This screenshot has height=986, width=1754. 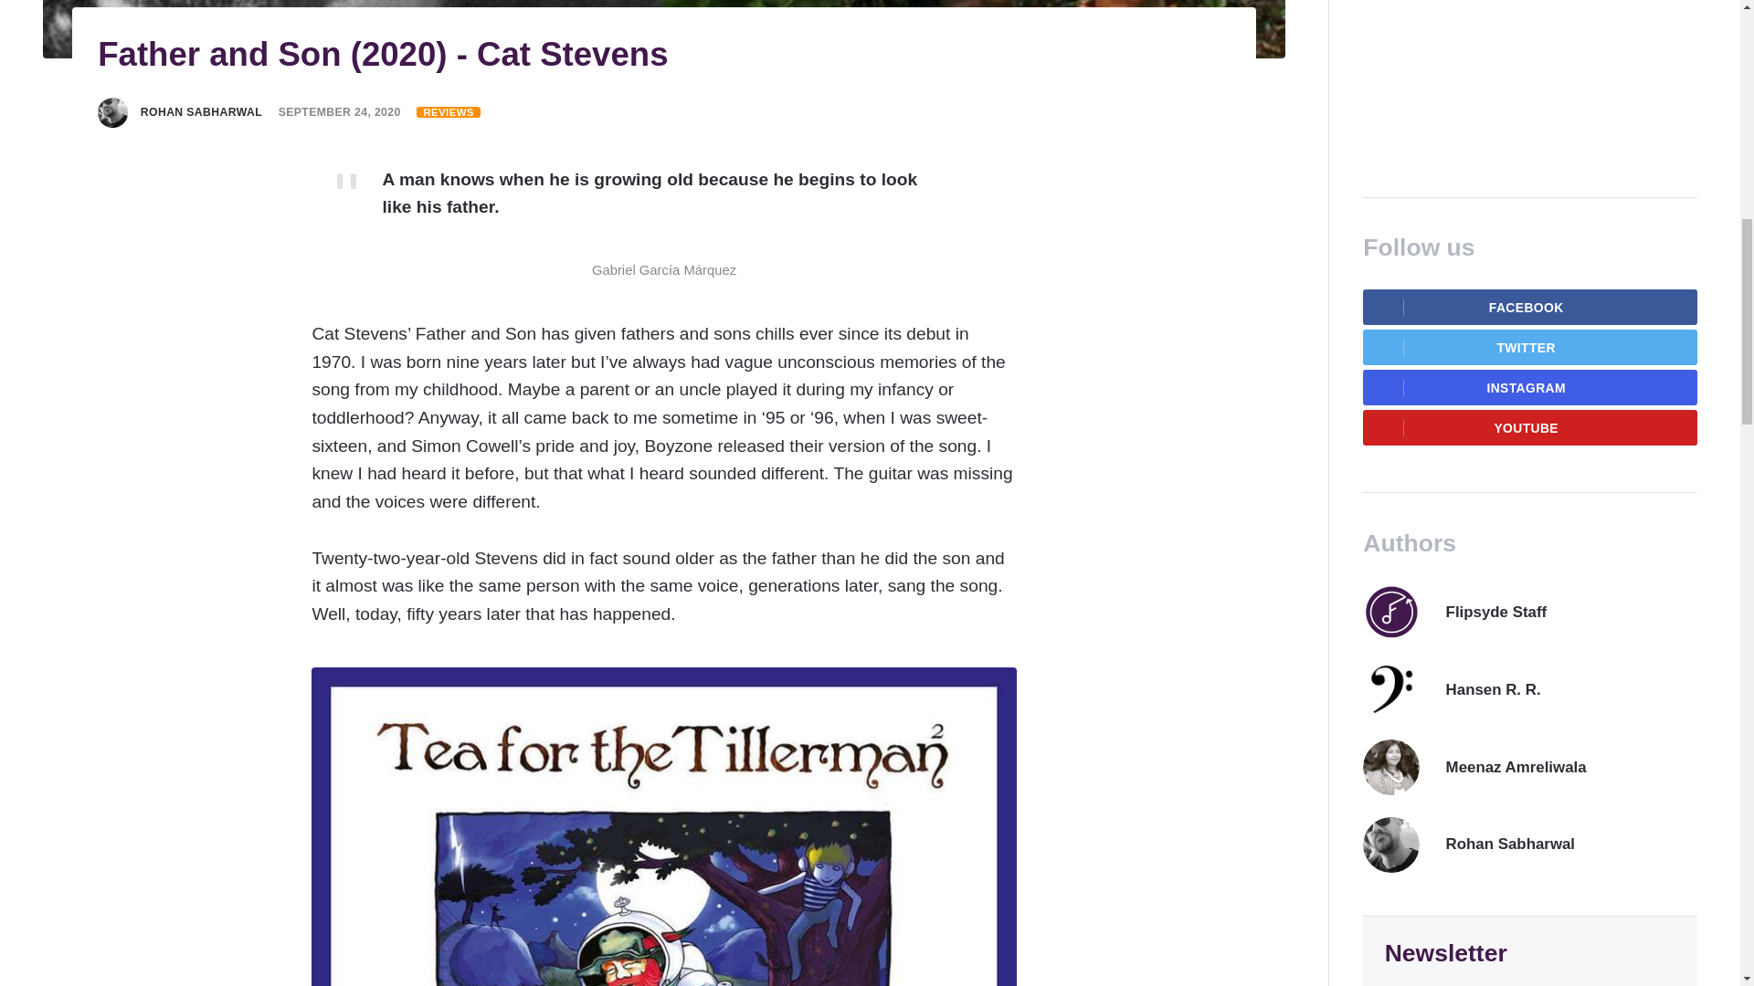 What do you see at coordinates (1529, 77) in the screenshot?
I see `Advertisement` at bounding box center [1529, 77].